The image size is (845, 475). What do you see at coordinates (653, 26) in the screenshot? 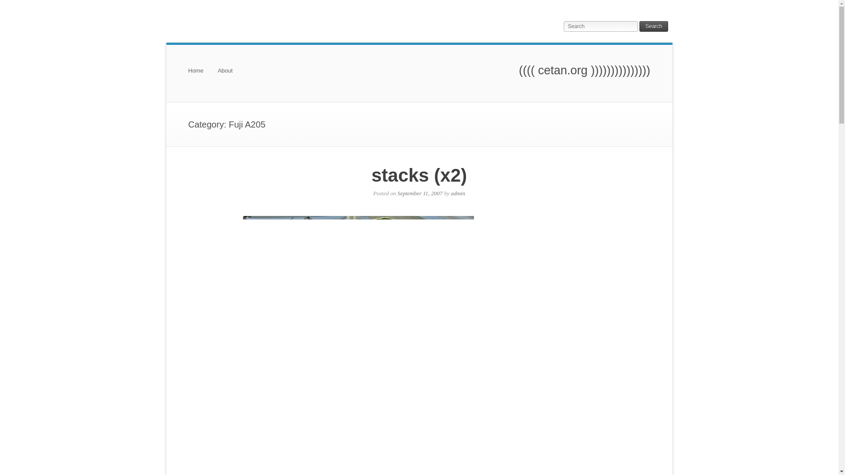
I see `Search` at bounding box center [653, 26].